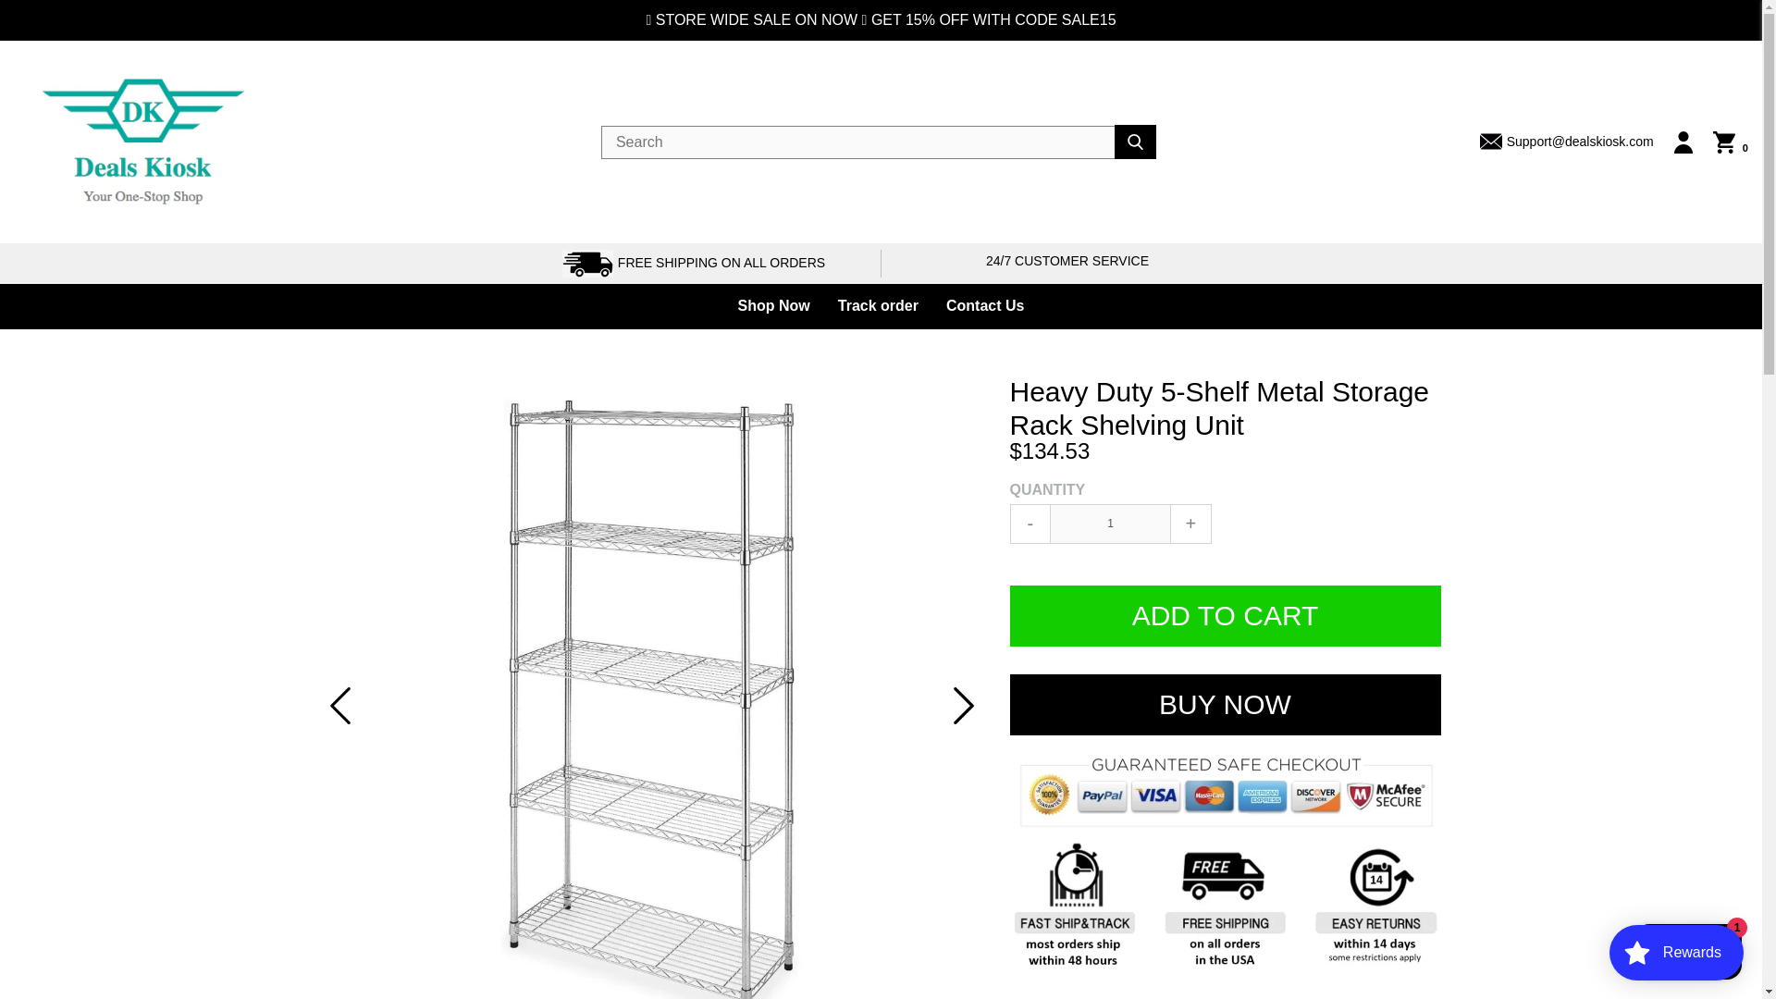 Image resolution: width=1776 pixels, height=999 pixels. Describe the element at coordinates (773, 306) in the screenshot. I see `Shop Now` at that location.